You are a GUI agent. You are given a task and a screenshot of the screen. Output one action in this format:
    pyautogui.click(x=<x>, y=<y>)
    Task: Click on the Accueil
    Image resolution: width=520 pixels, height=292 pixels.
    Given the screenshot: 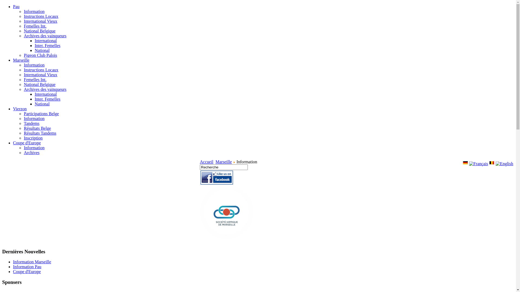 What is the action you would take?
    pyautogui.click(x=207, y=162)
    